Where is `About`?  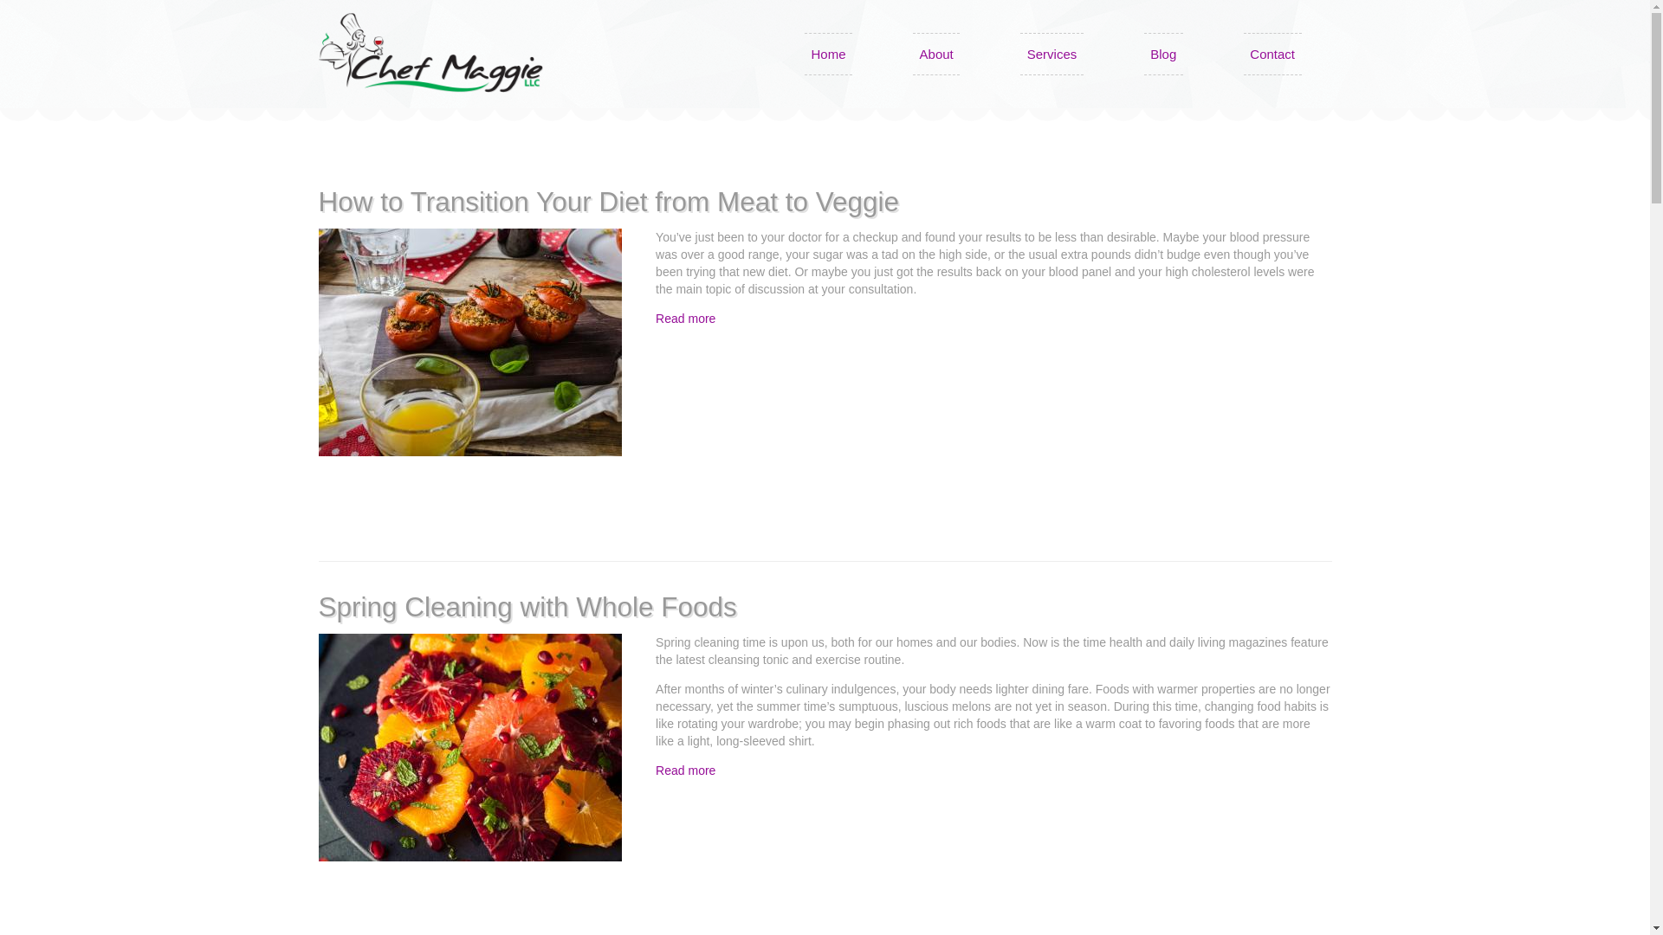
About is located at coordinates (935, 54).